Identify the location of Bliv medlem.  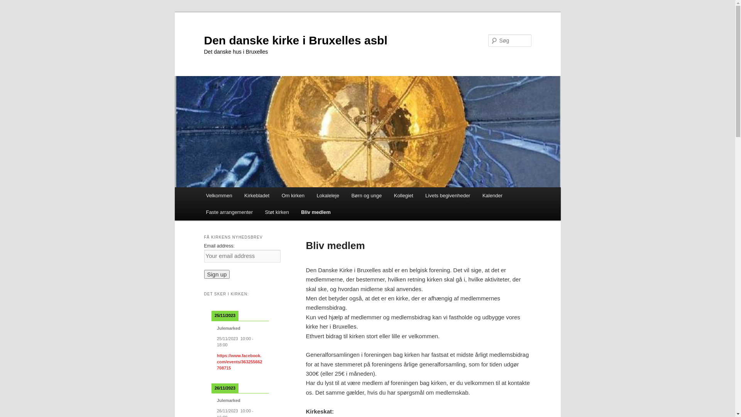
(316, 212).